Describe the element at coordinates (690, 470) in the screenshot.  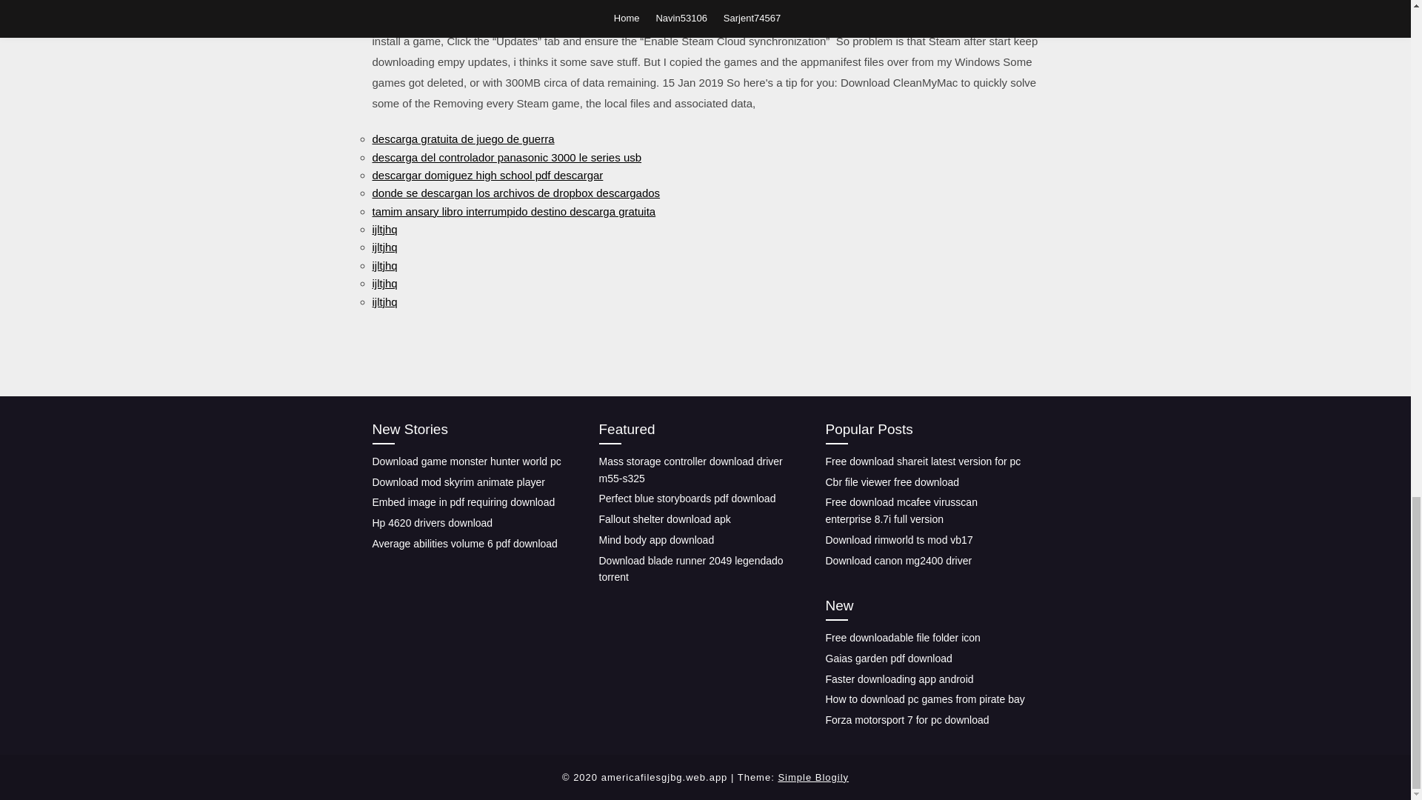
I see `Mass storage controller download driver m55-s325` at that location.